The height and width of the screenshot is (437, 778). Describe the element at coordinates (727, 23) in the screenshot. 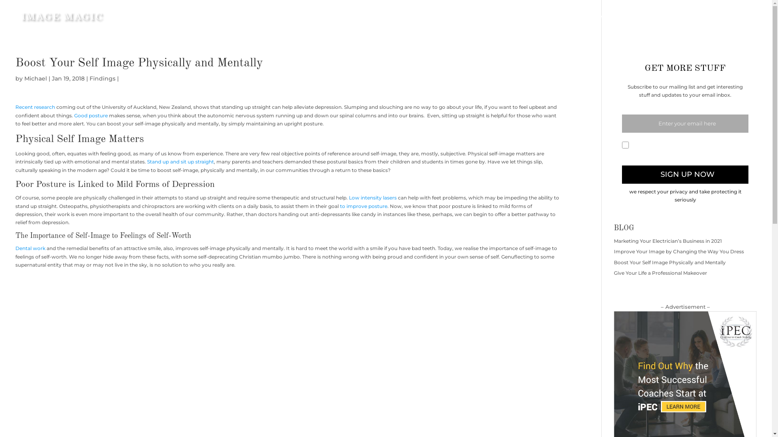

I see `Programs` at that location.